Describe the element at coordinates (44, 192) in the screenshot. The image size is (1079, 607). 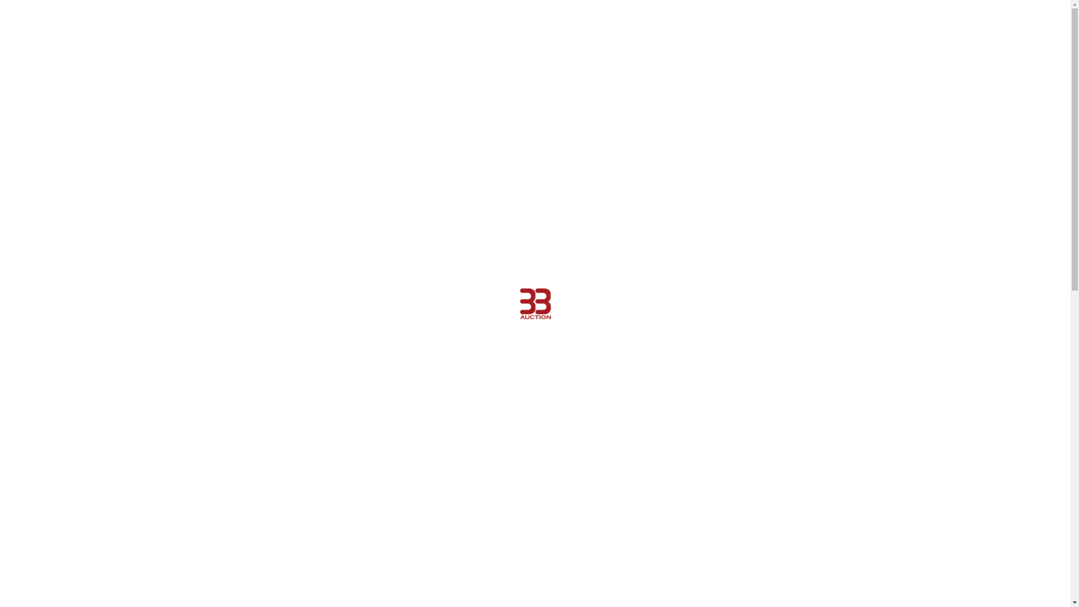
I see `Exhibition` at that location.